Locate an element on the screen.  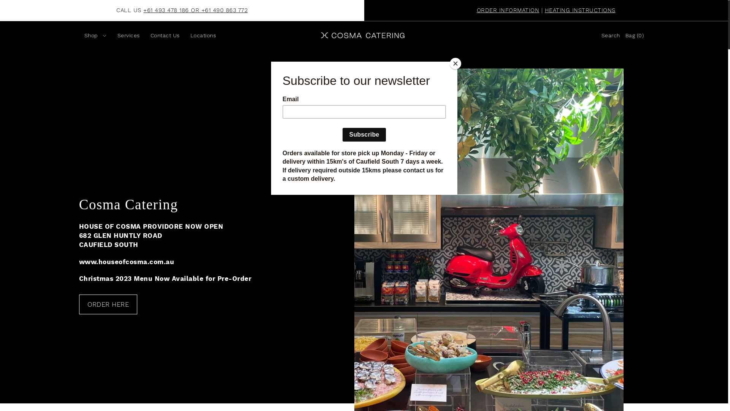
Locations is located at coordinates (203, 35).